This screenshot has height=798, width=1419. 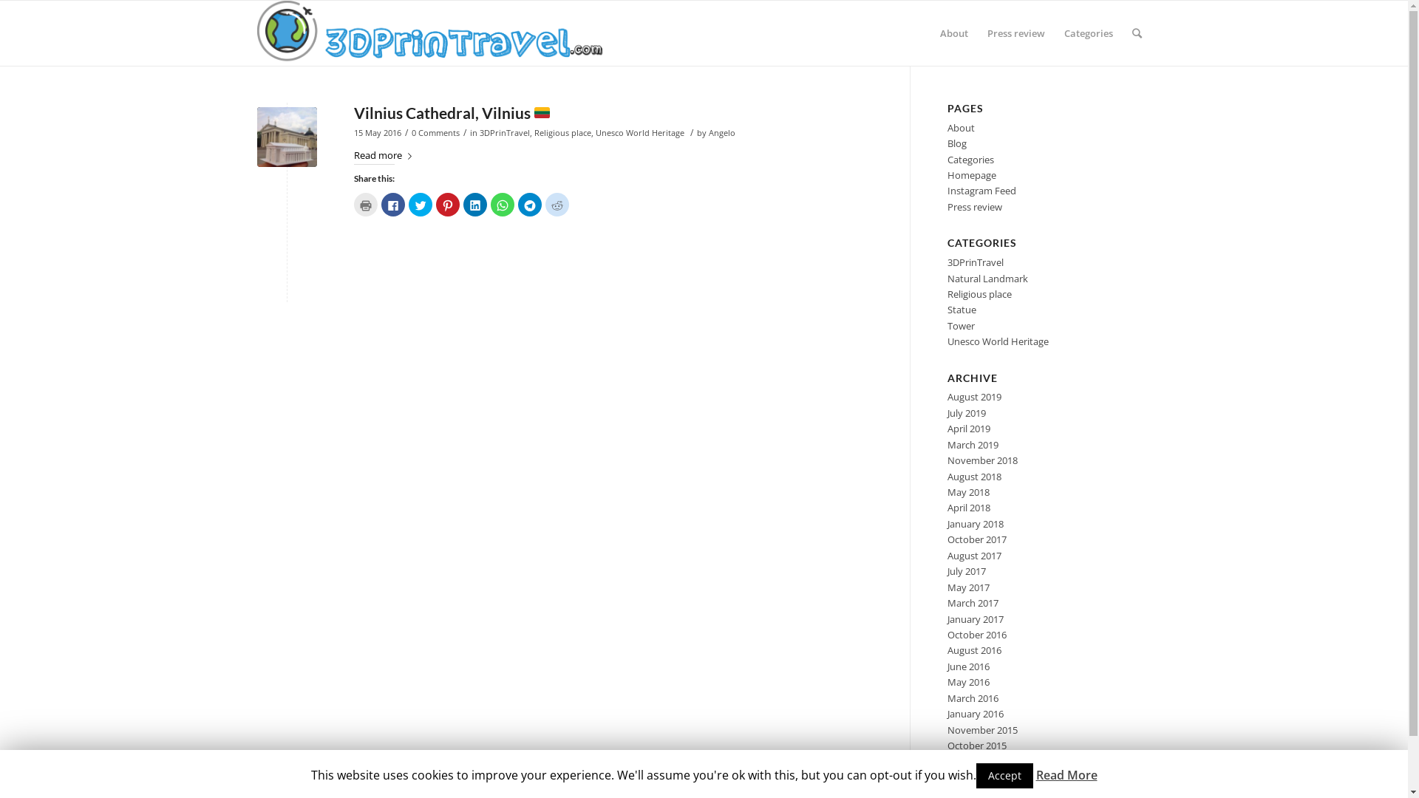 I want to click on Unesco World Heritage, so click(x=998, y=341).